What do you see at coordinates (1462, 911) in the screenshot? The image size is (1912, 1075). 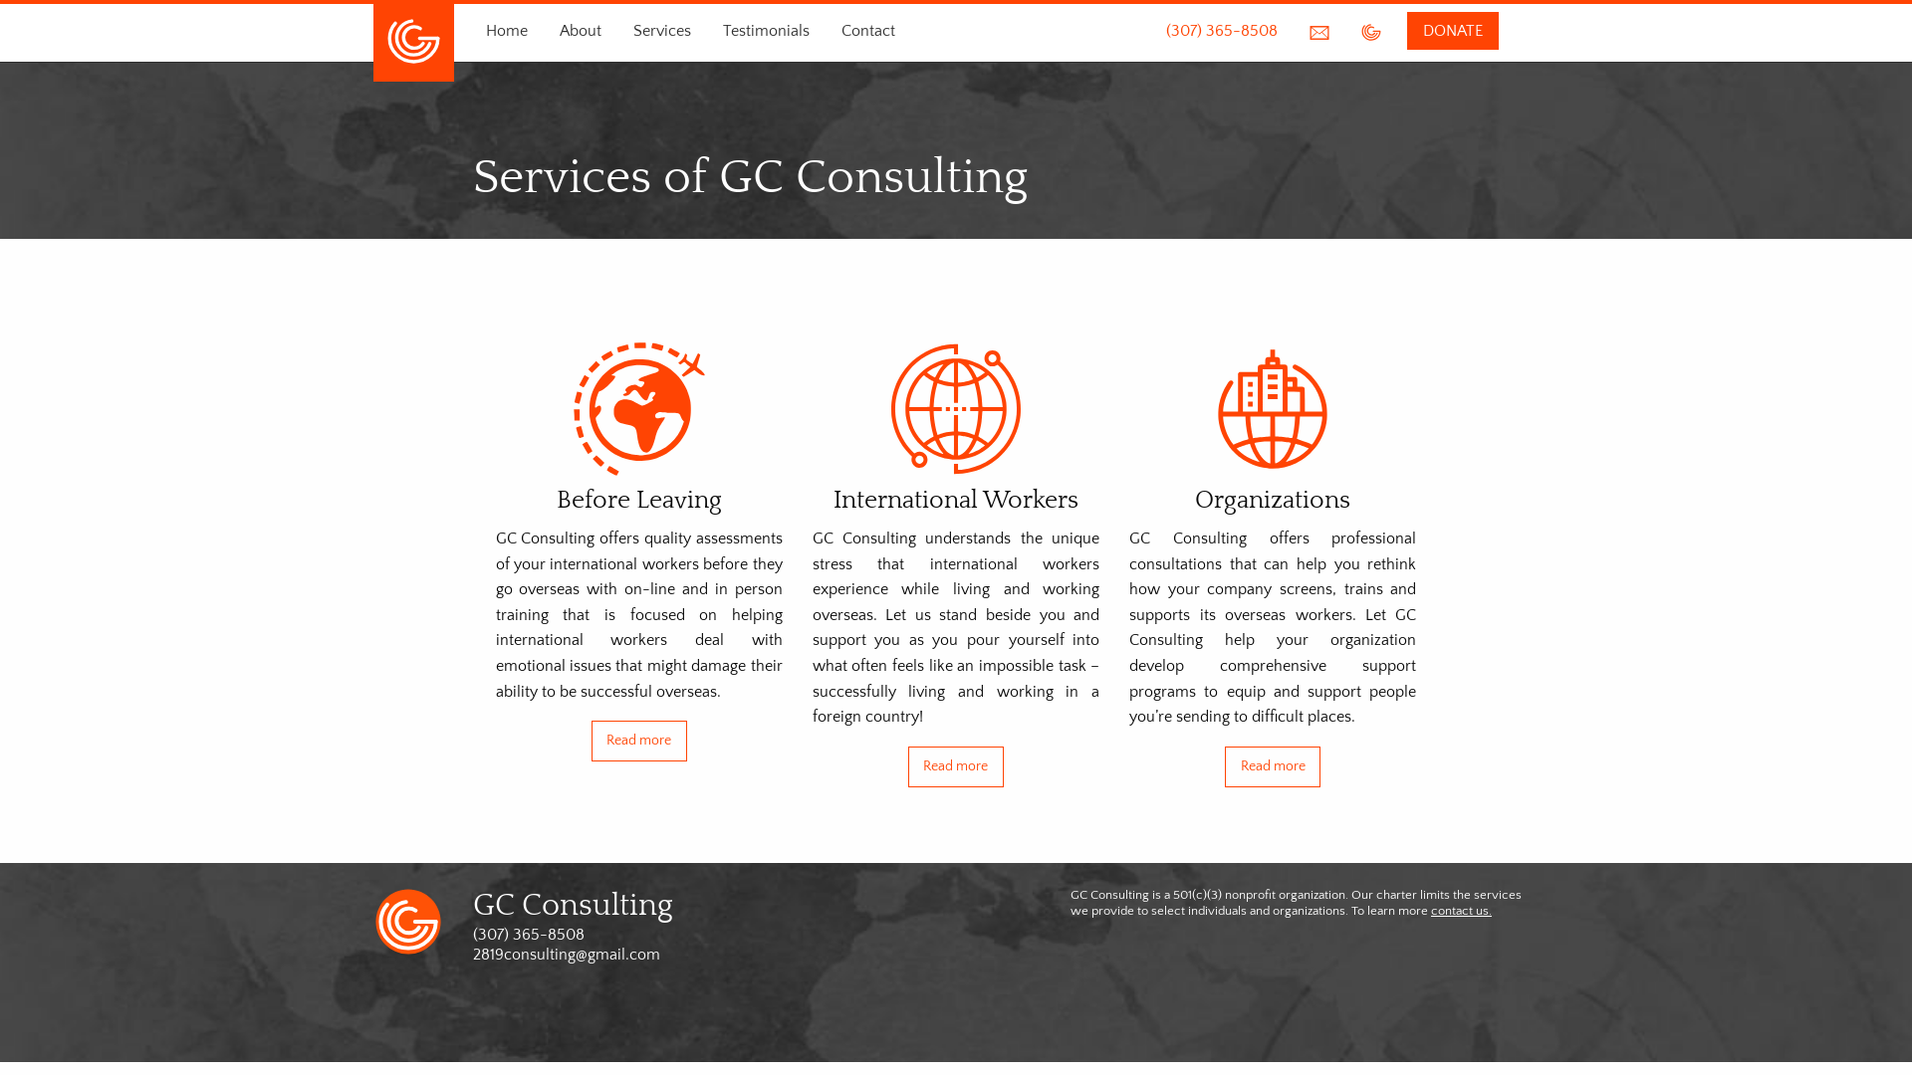 I see `contact us.` at bounding box center [1462, 911].